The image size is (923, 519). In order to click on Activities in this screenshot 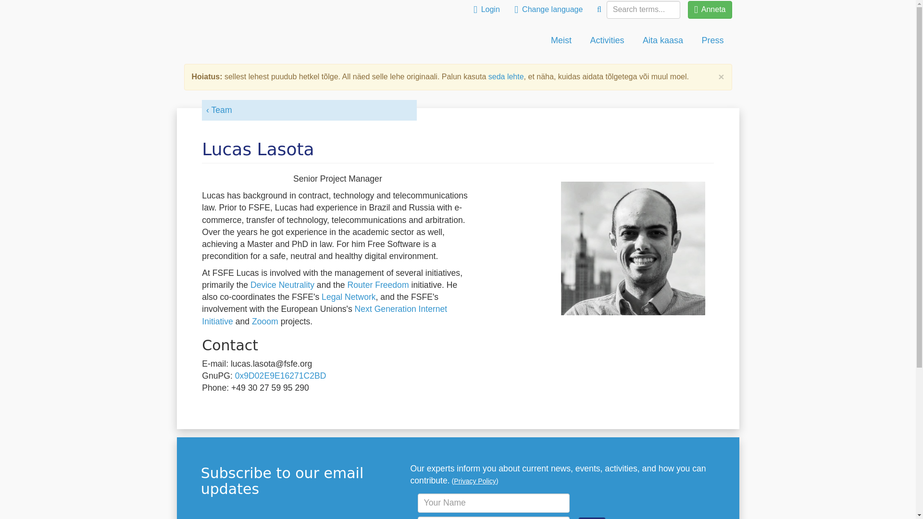, I will do `click(607, 40)`.